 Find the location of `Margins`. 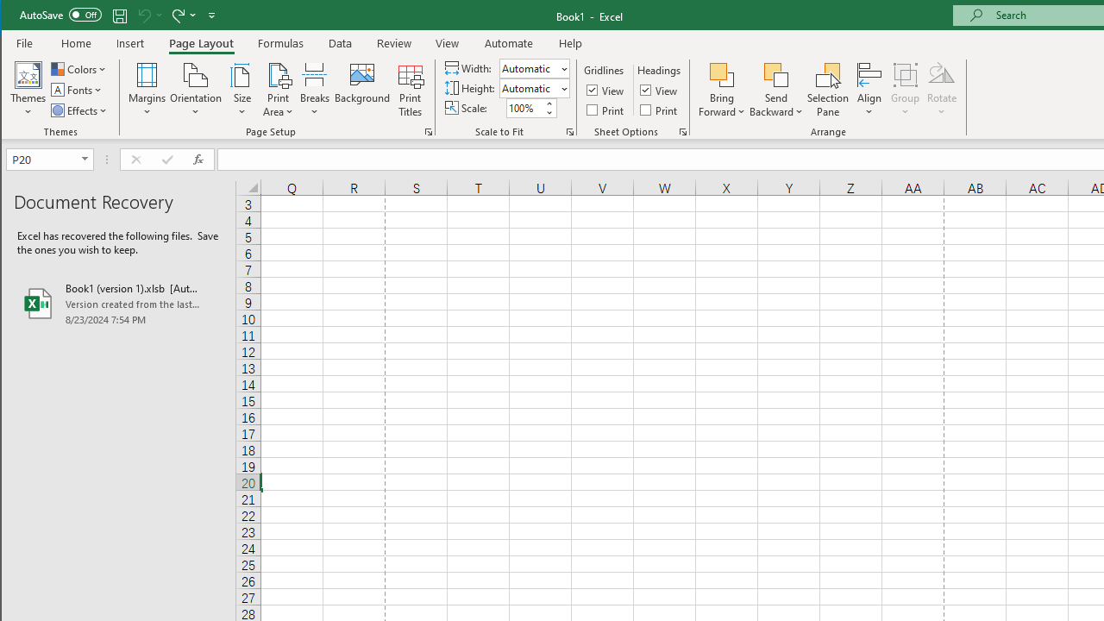

Margins is located at coordinates (147, 90).